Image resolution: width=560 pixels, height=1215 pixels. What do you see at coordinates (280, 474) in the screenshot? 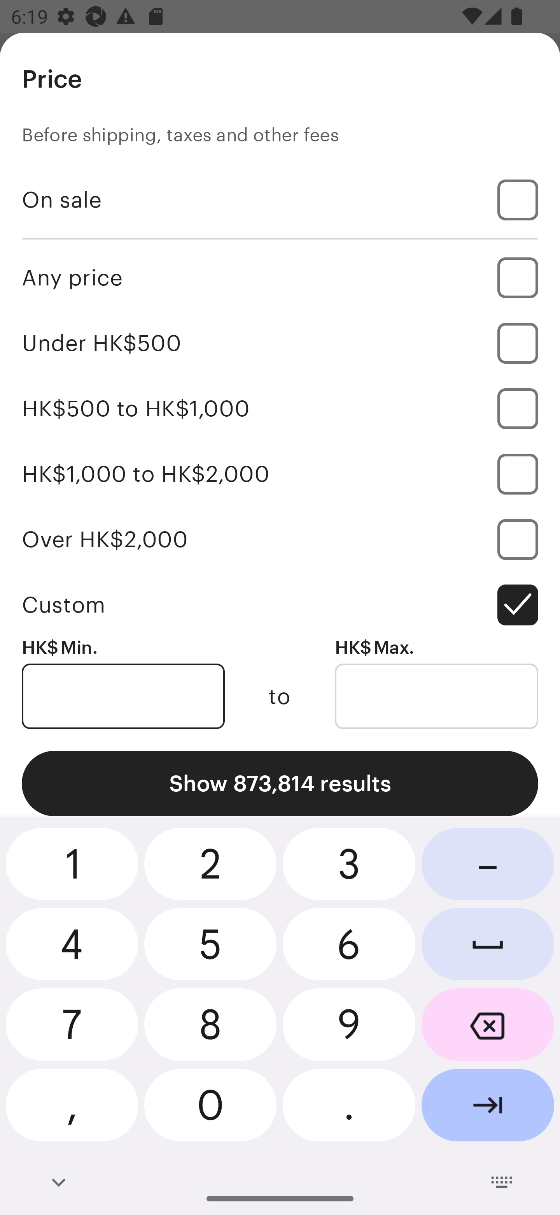
I see `HK$1,000 to HK$2,000` at bounding box center [280, 474].